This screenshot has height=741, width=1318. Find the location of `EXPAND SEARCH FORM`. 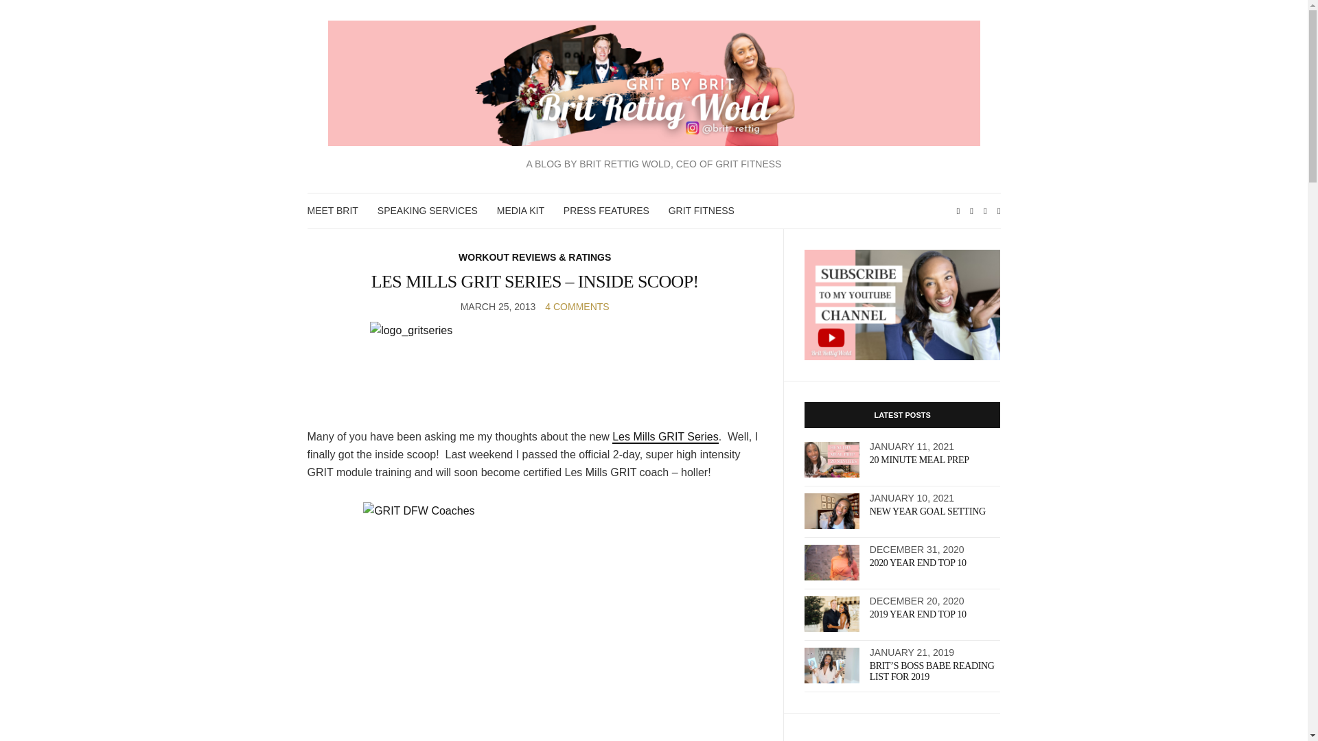

EXPAND SEARCH FORM is located at coordinates (999, 210).